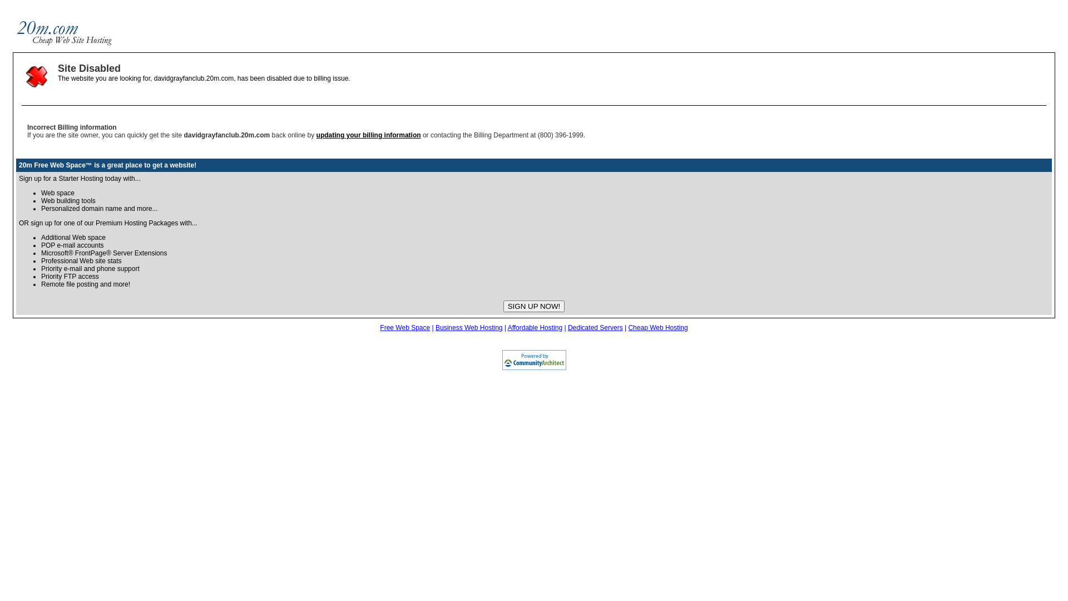 The height and width of the screenshot is (601, 1068). What do you see at coordinates (657, 328) in the screenshot?
I see `Cheap Web Hosting` at bounding box center [657, 328].